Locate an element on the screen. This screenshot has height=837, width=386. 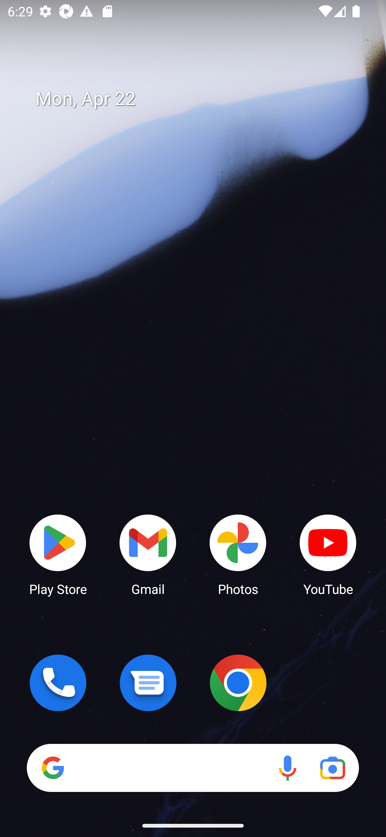
Play Store is located at coordinates (58, 554).